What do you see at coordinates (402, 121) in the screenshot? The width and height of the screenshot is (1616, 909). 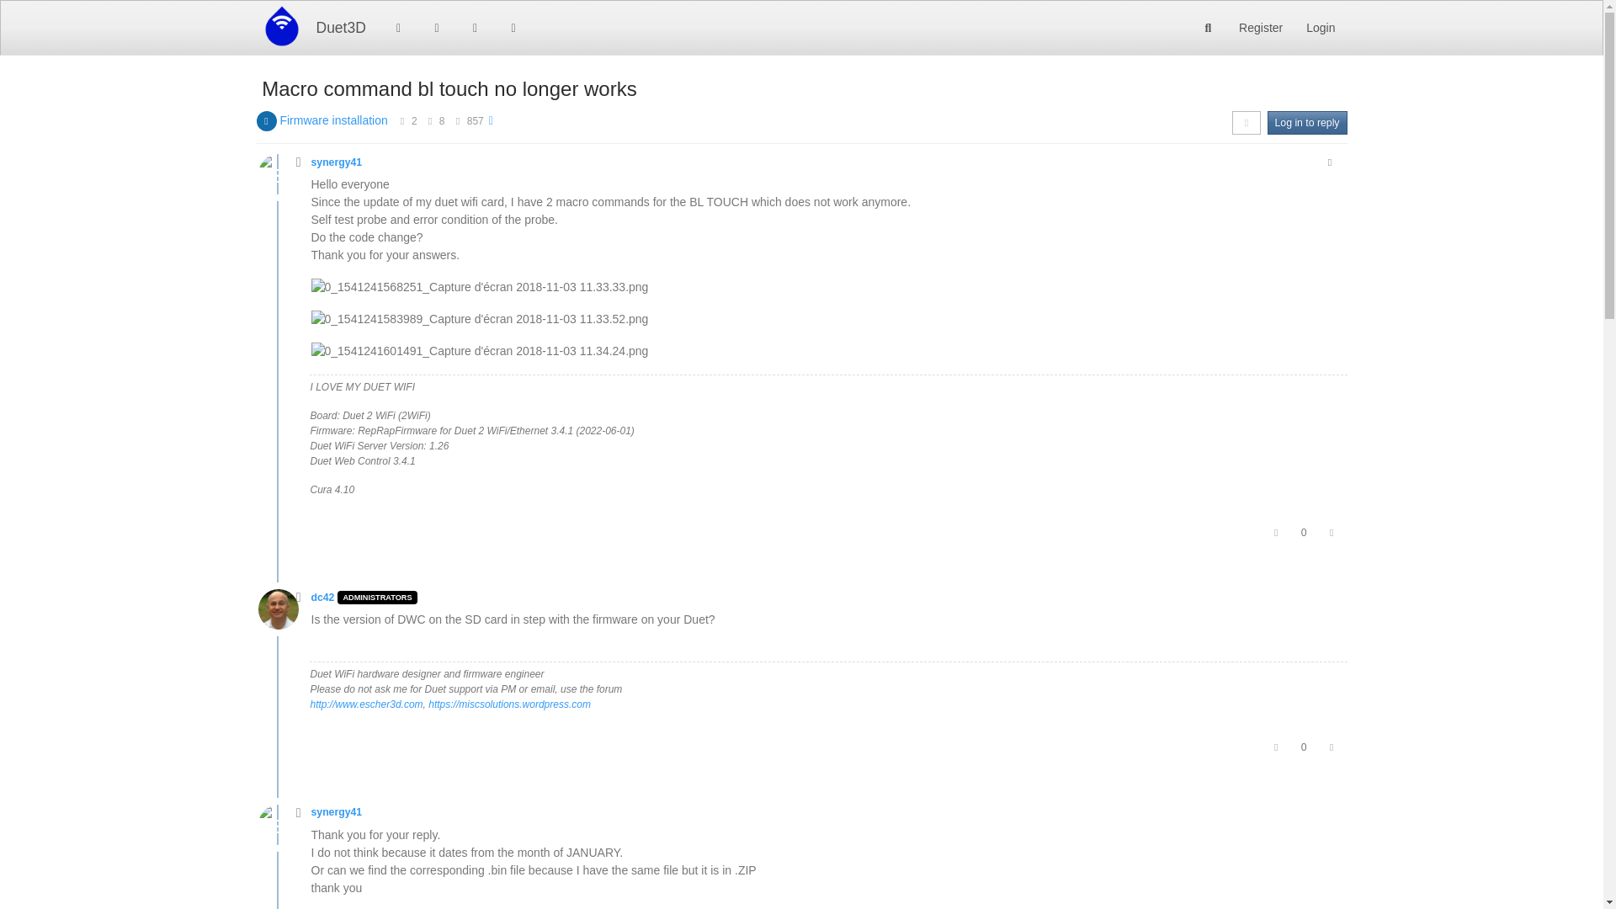 I see `Posters` at bounding box center [402, 121].